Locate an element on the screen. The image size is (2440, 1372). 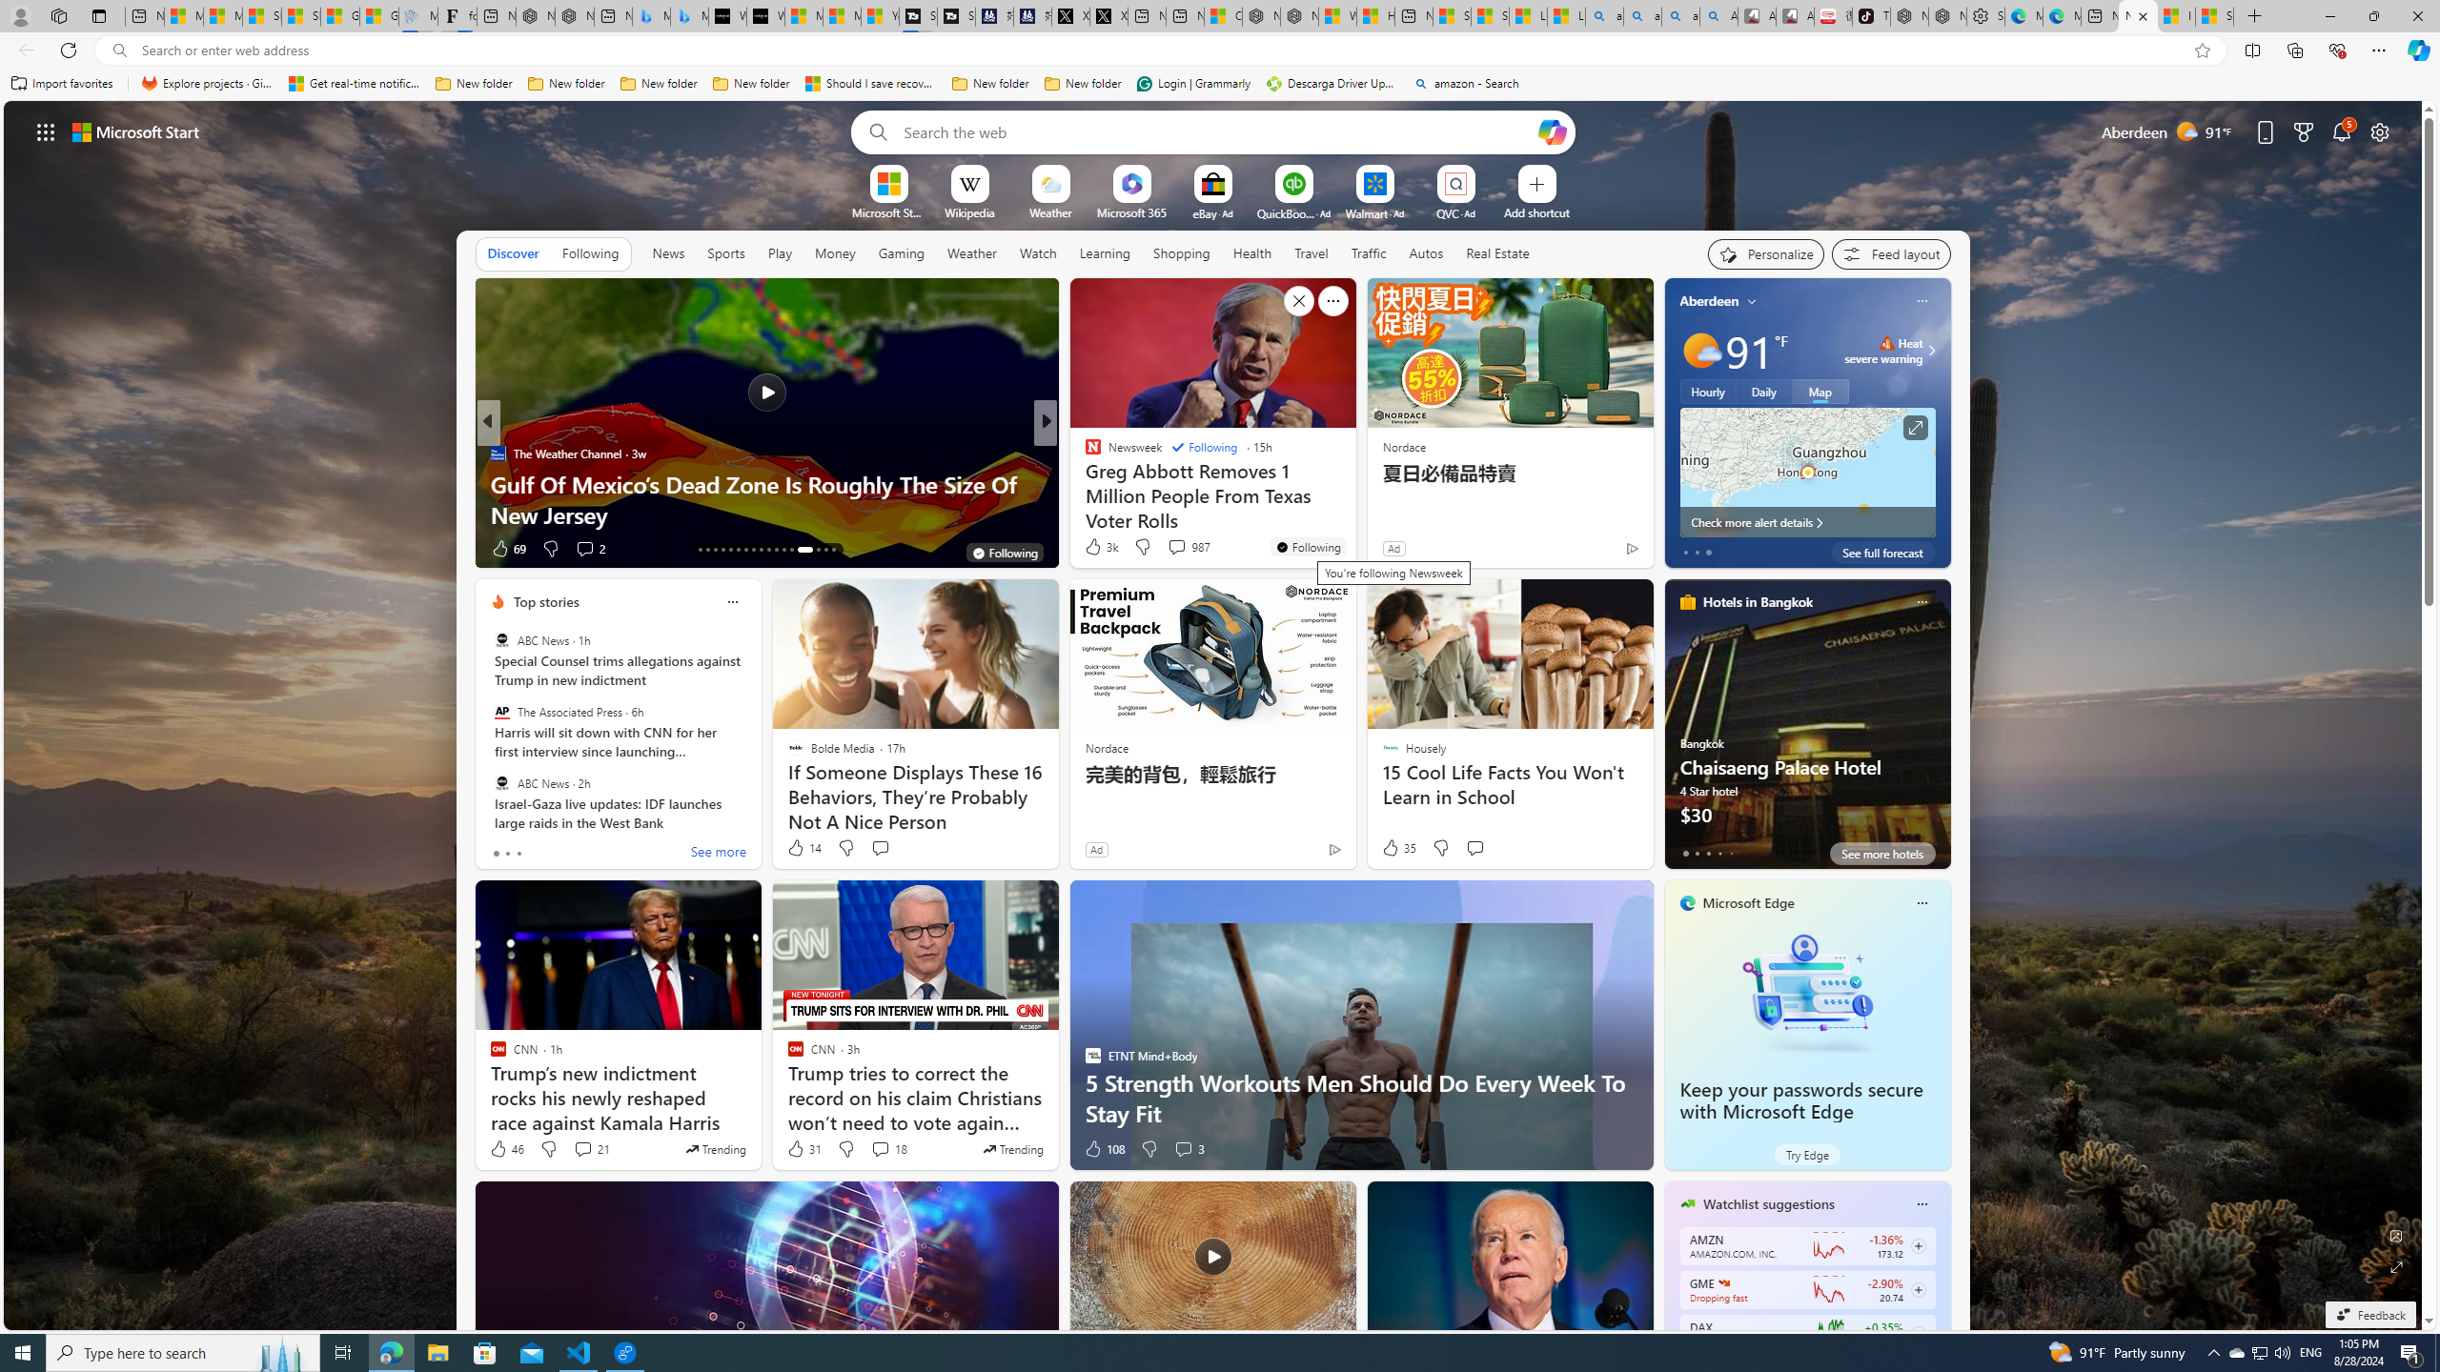
Microsoft Start Sports is located at coordinates (888, 212).